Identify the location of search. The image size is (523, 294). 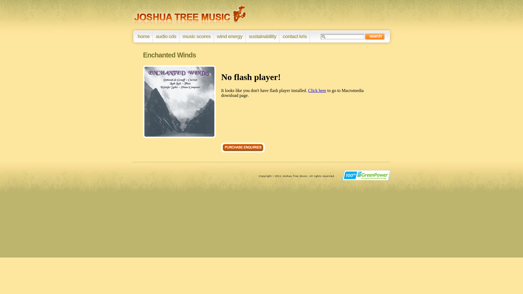
(375, 36).